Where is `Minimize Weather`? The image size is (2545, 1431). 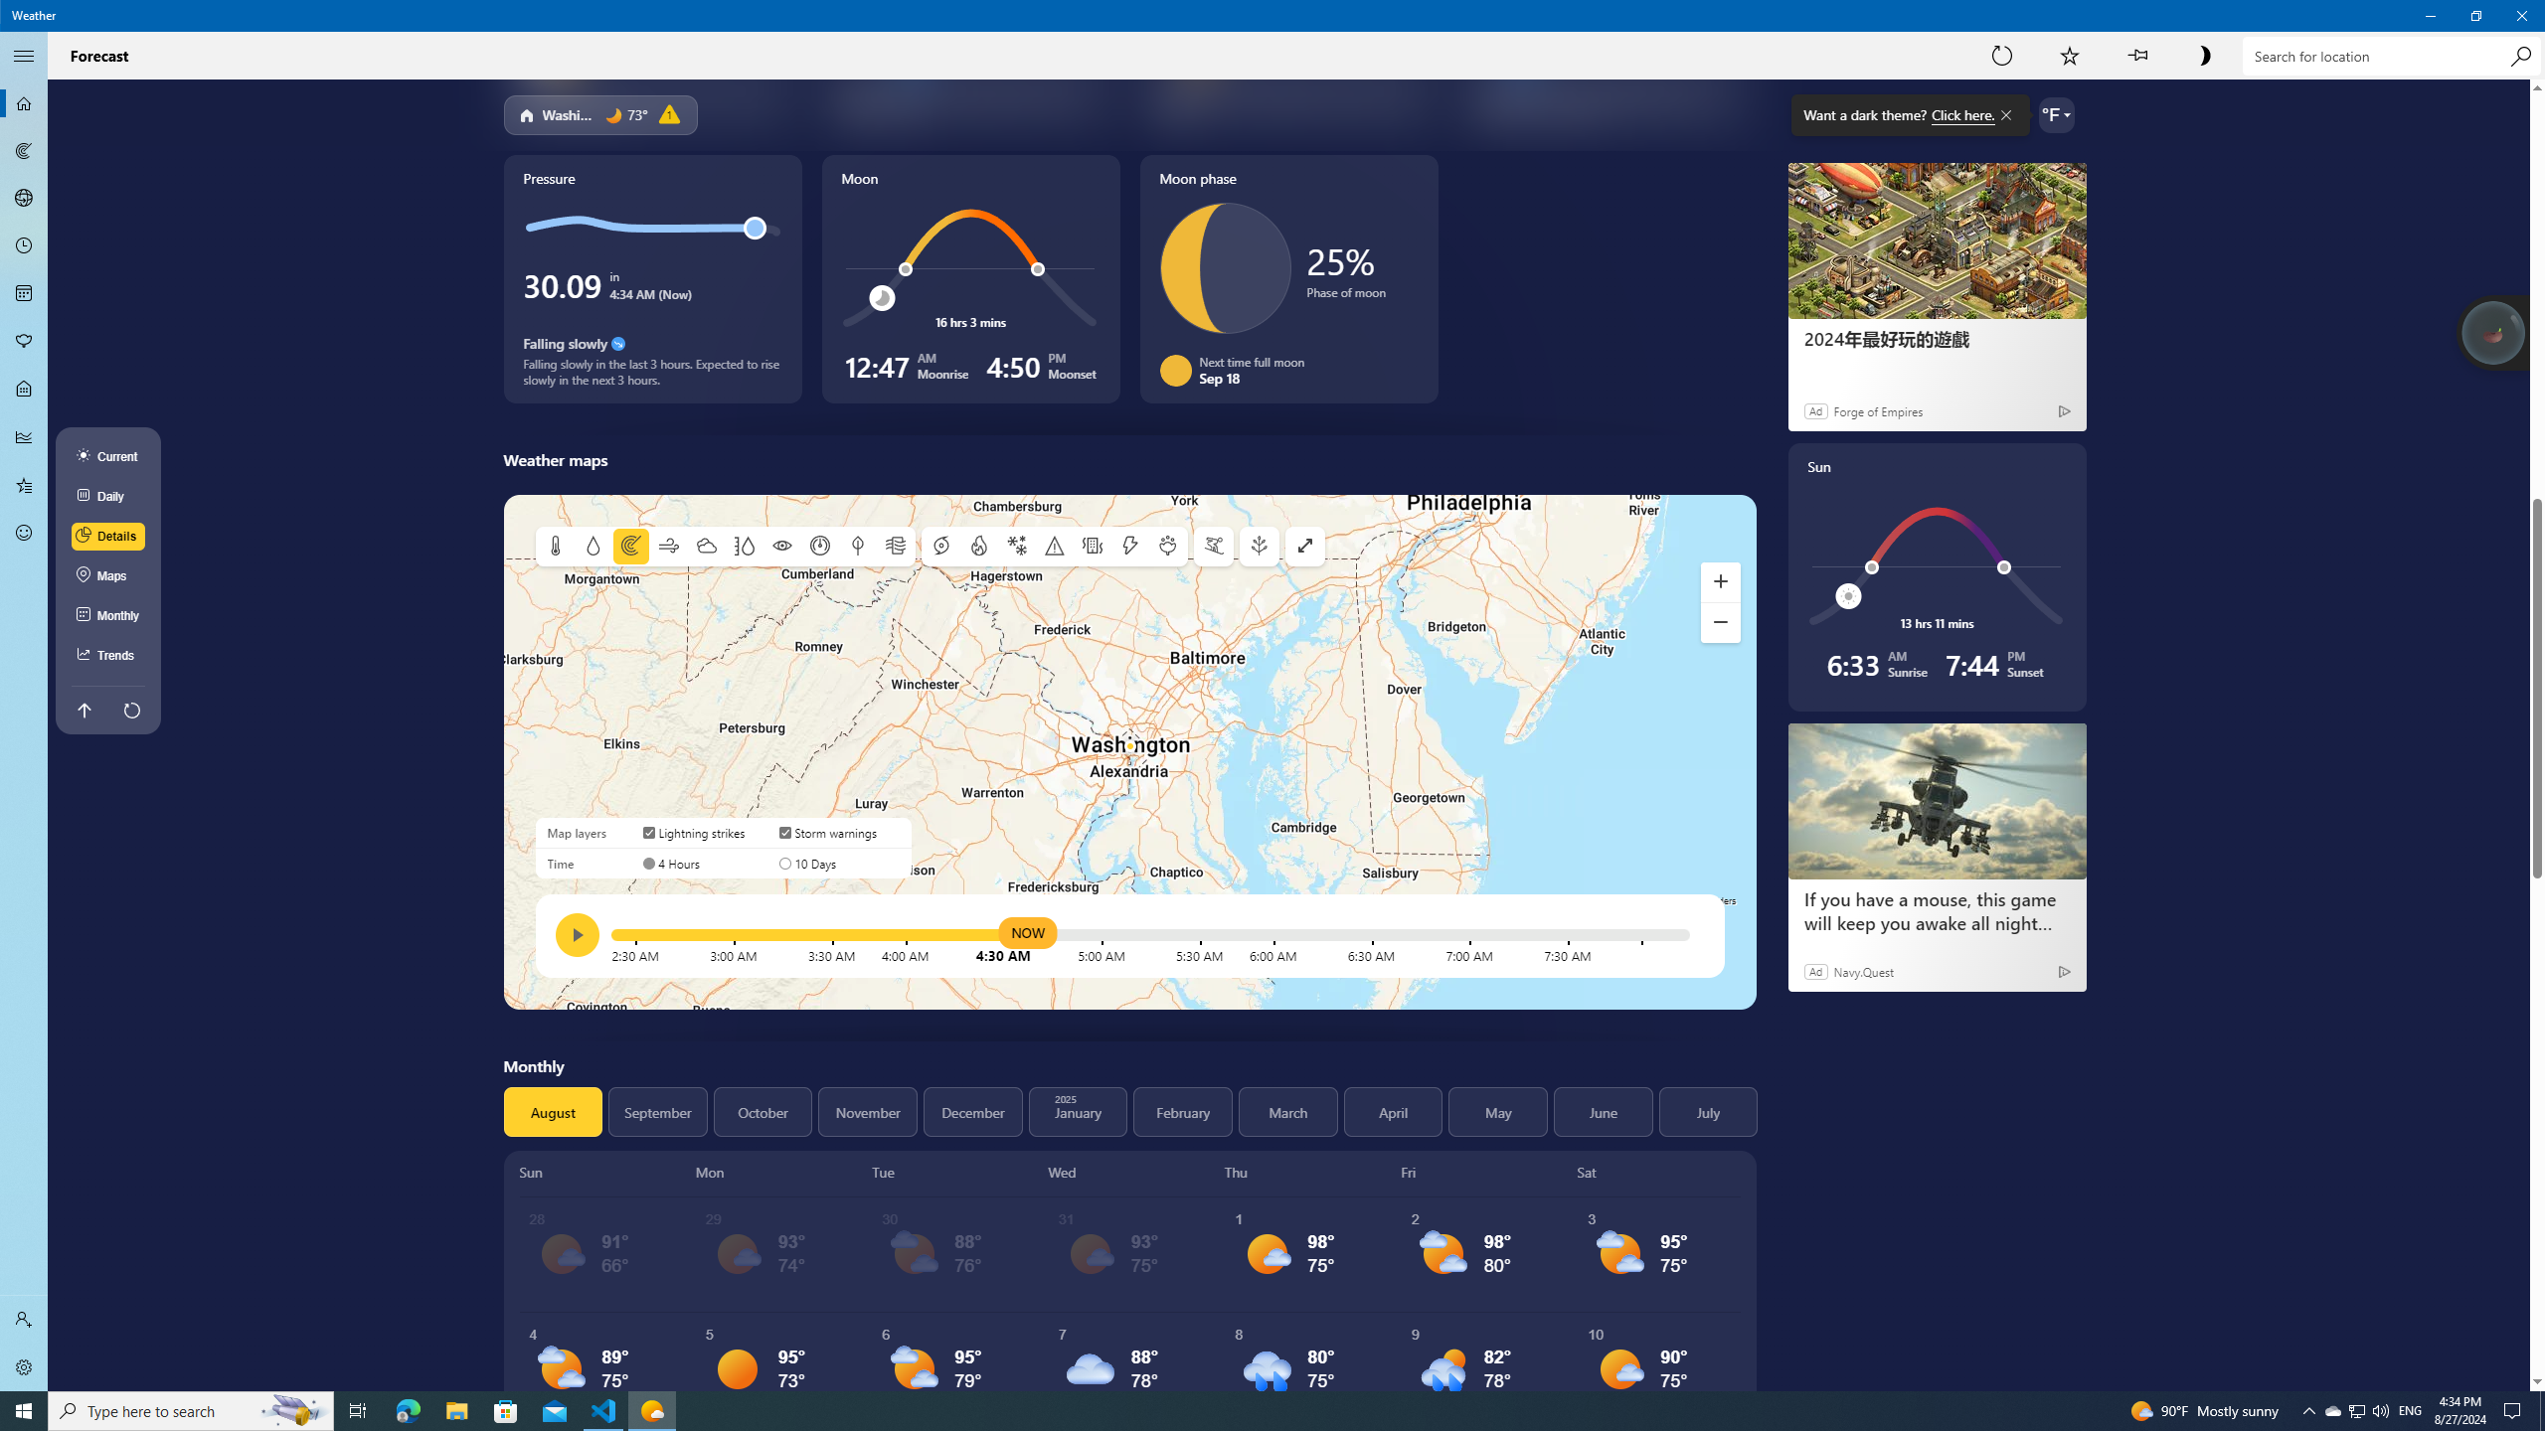
Minimize Weather is located at coordinates (2430, 16).